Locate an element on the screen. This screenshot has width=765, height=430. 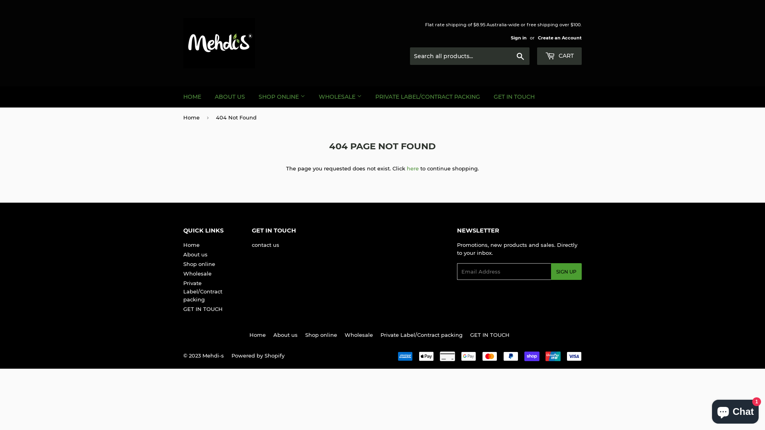
Mehdi-s is located at coordinates (213, 356).